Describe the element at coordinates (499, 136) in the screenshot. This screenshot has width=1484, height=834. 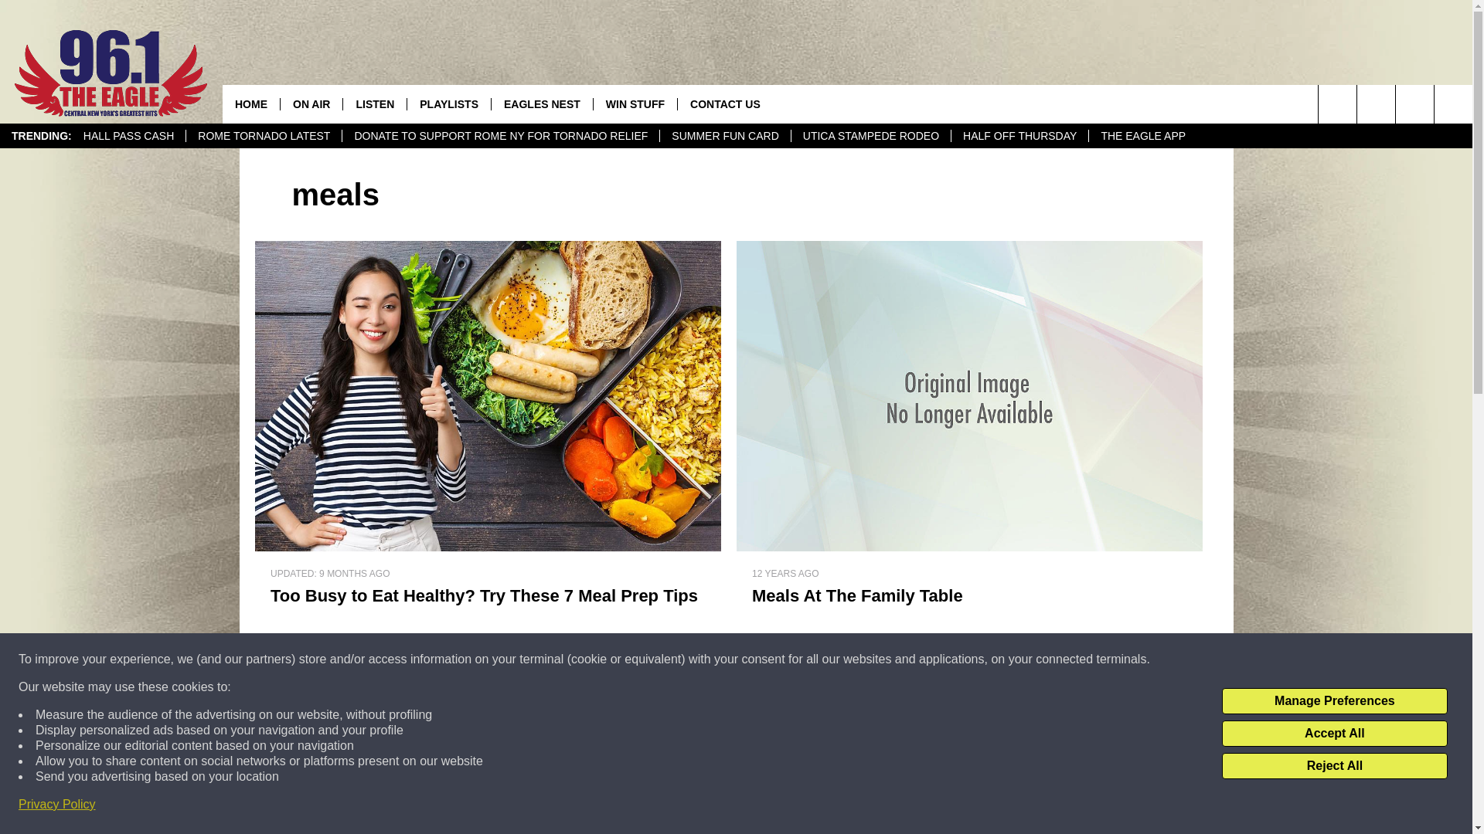
I see `DONATE TO SUPPORT ROME NY FOR TORNADO RELIEF` at that location.